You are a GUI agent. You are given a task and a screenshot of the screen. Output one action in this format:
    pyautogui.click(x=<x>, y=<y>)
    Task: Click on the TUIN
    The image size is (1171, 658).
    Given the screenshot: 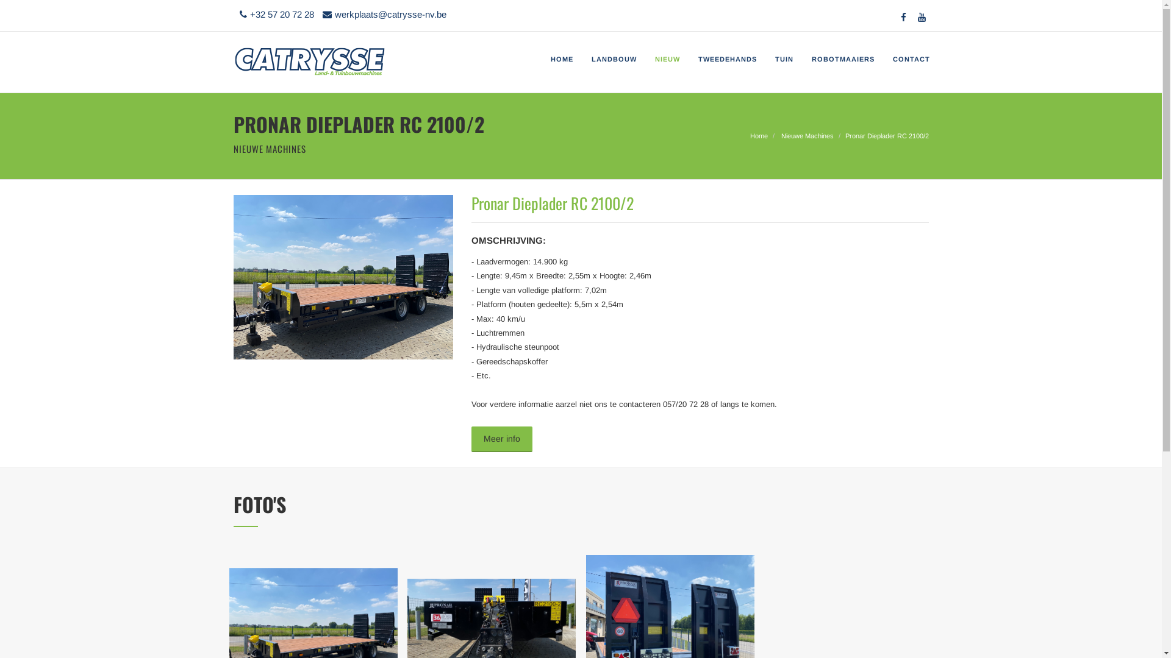 What is the action you would take?
    pyautogui.click(x=784, y=59)
    